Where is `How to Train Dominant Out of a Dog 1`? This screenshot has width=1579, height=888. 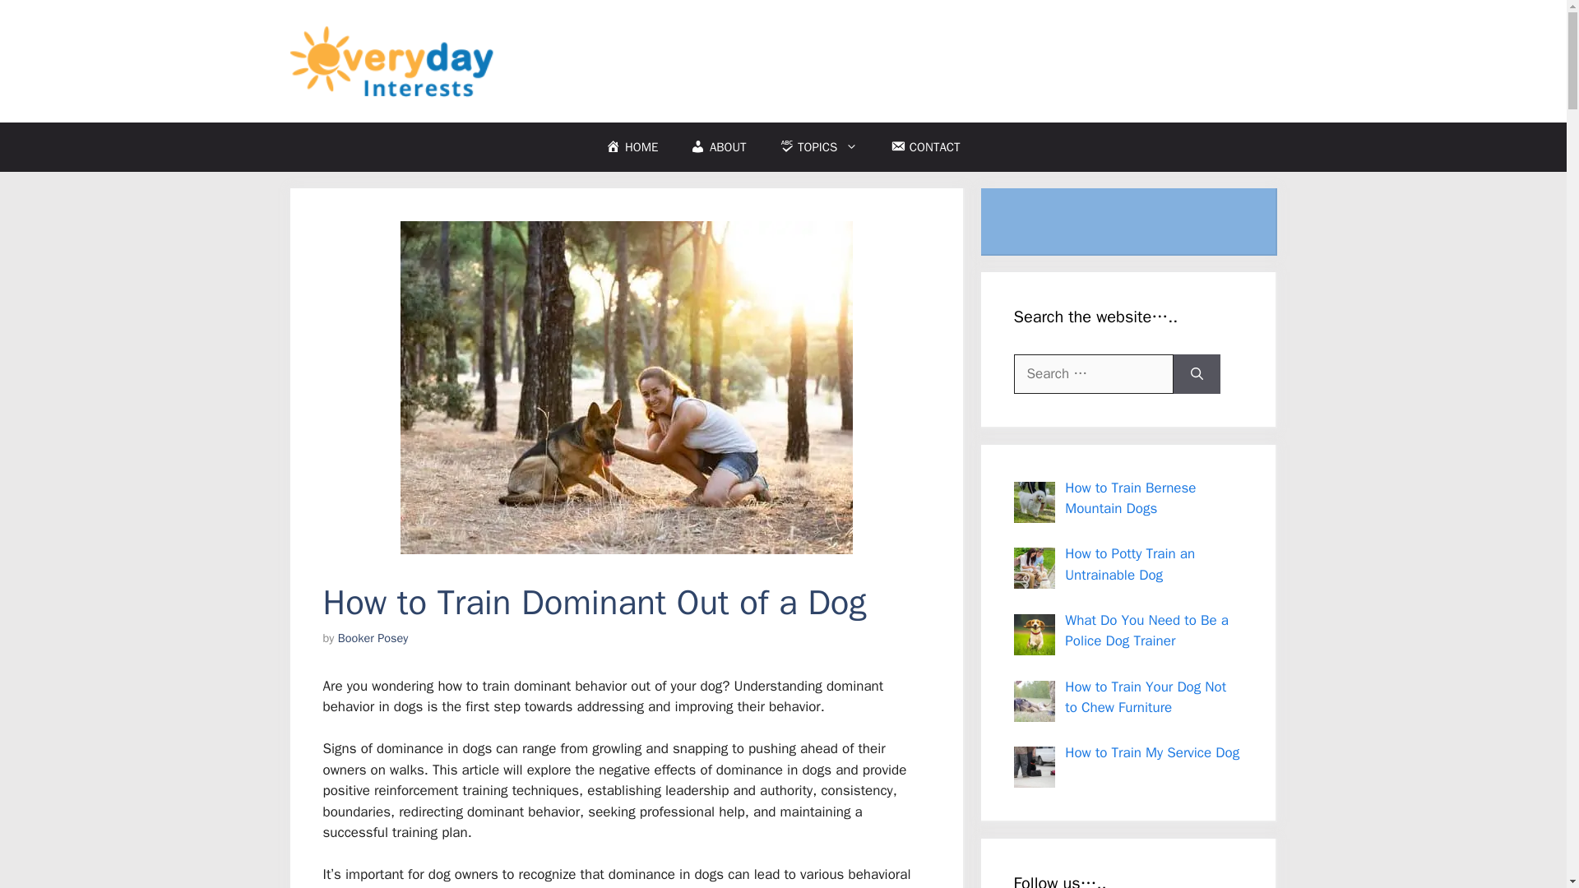
How to Train Dominant Out of a Dog 1 is located at coordinates (625, 386).